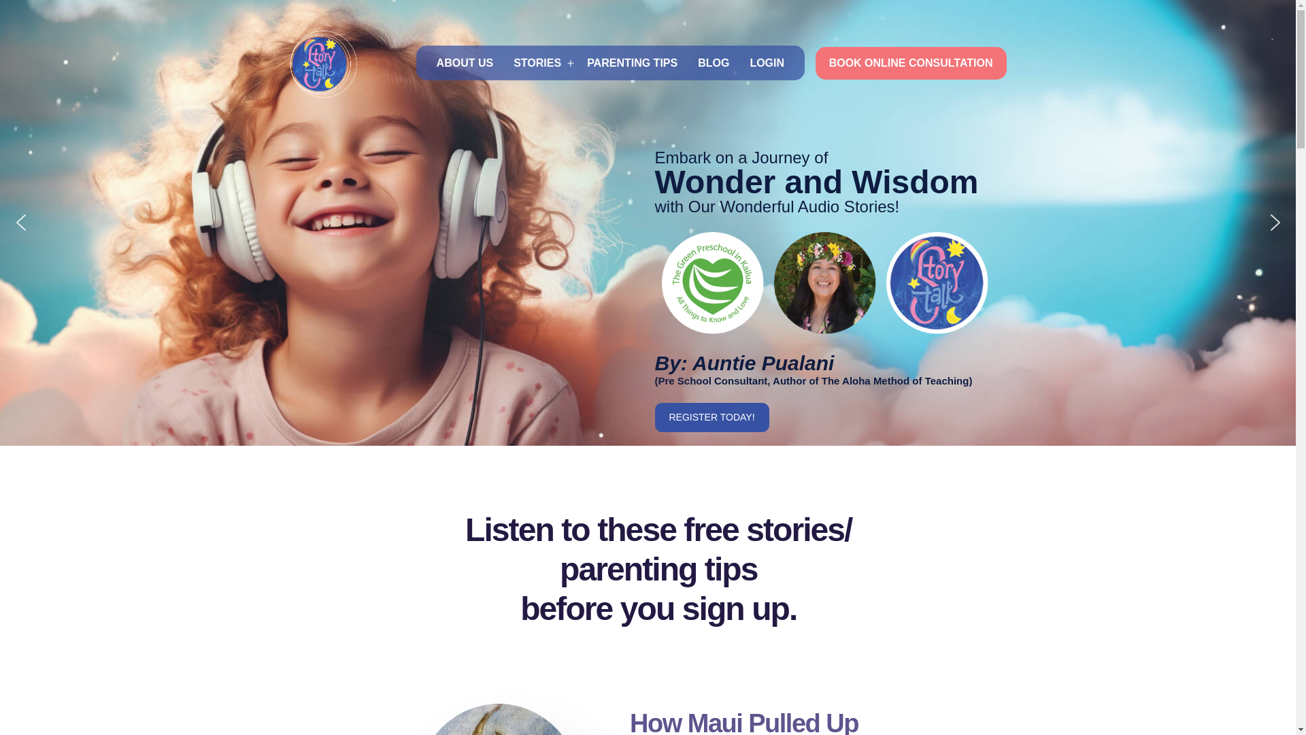  What do you see at coordinates (465, 61) in the screenshot?
I see `ABOUT US` at bounding box center [465, 61].